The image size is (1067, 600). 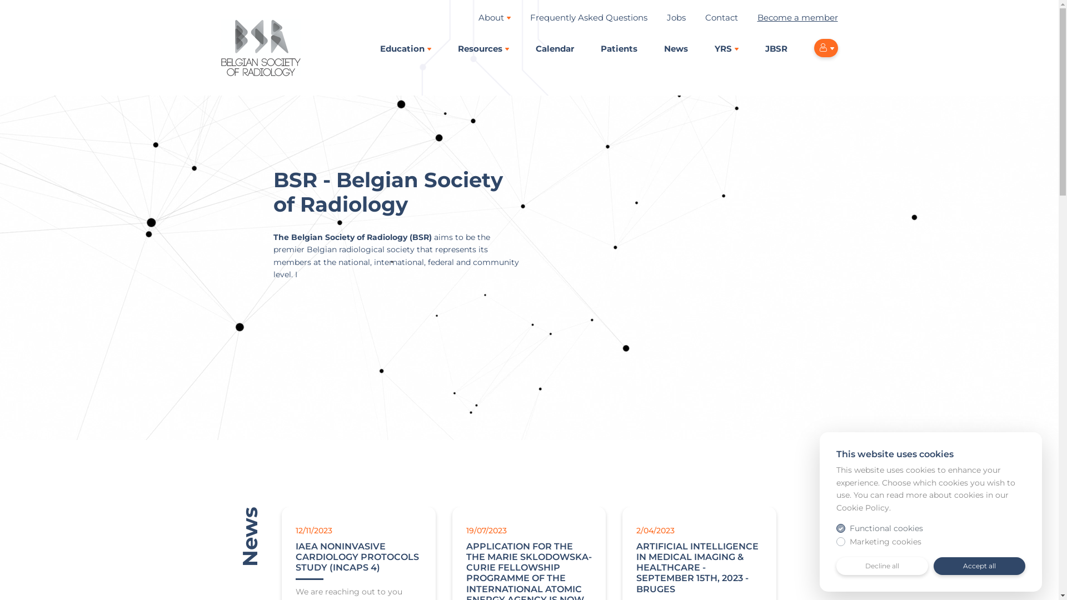 I want to click on JBSR, so click(x=776, y=49).